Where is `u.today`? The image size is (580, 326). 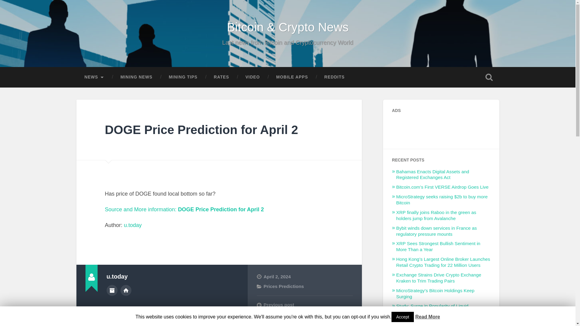
u.today is located at coordinates (133, 225).